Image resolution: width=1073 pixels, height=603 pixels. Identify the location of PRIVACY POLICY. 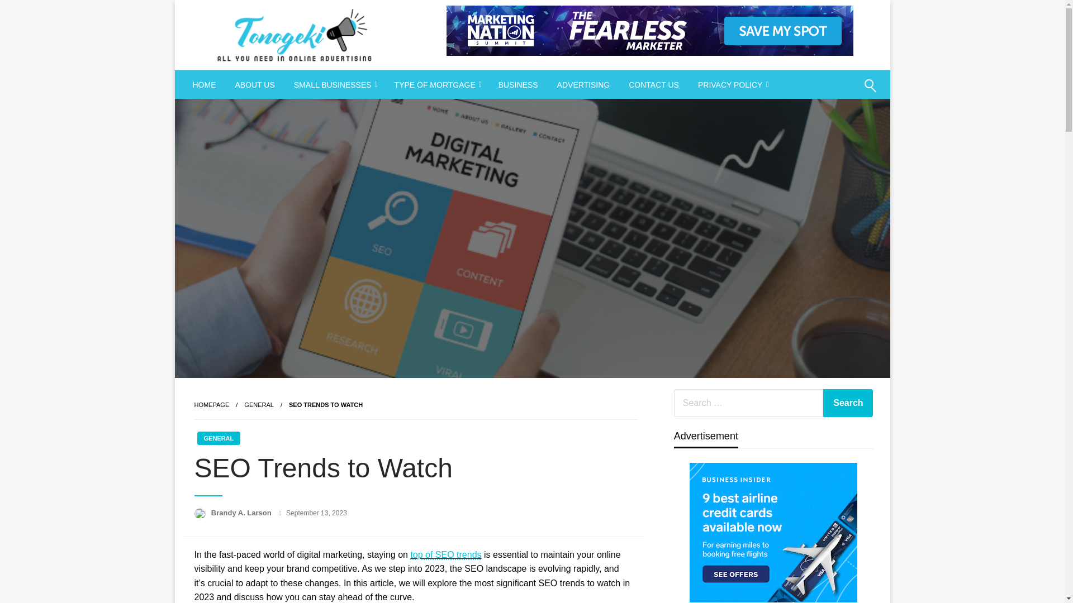
(732, 85).